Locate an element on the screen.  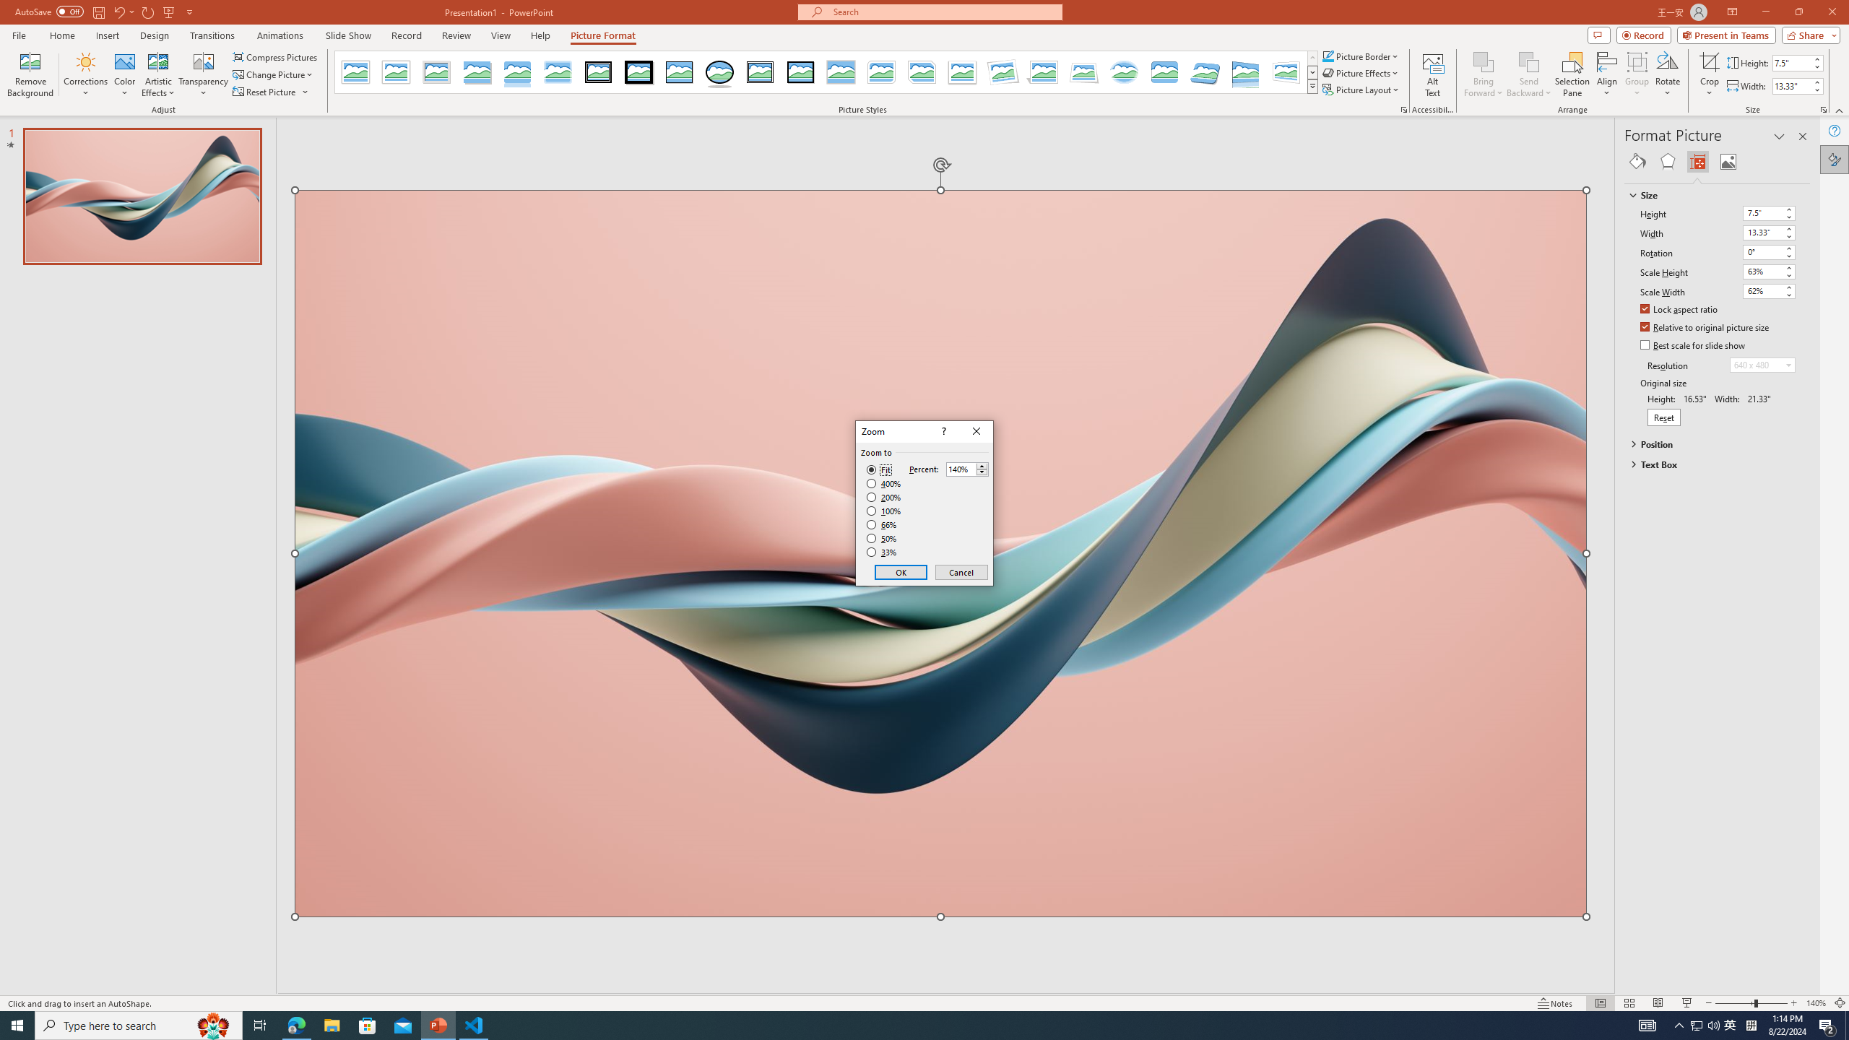
Soft Edge Oval is located at coordinates (1124, 72).